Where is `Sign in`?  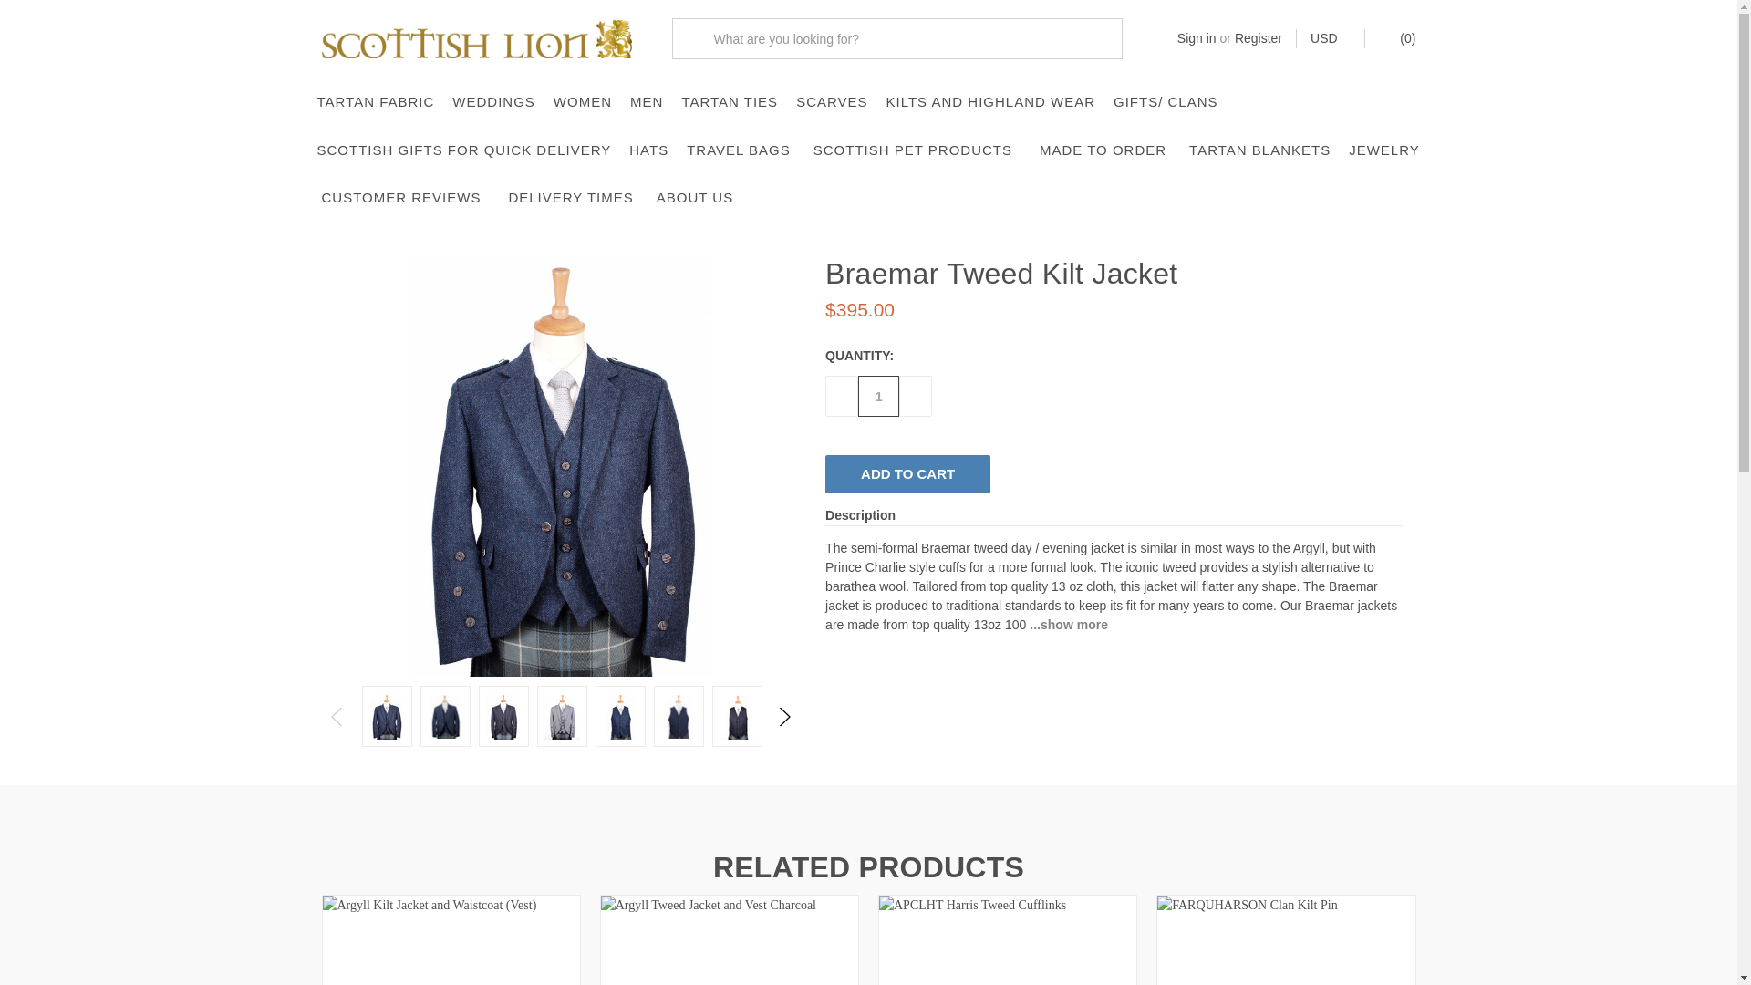 Sign in is located at coordinates (1197, 38).